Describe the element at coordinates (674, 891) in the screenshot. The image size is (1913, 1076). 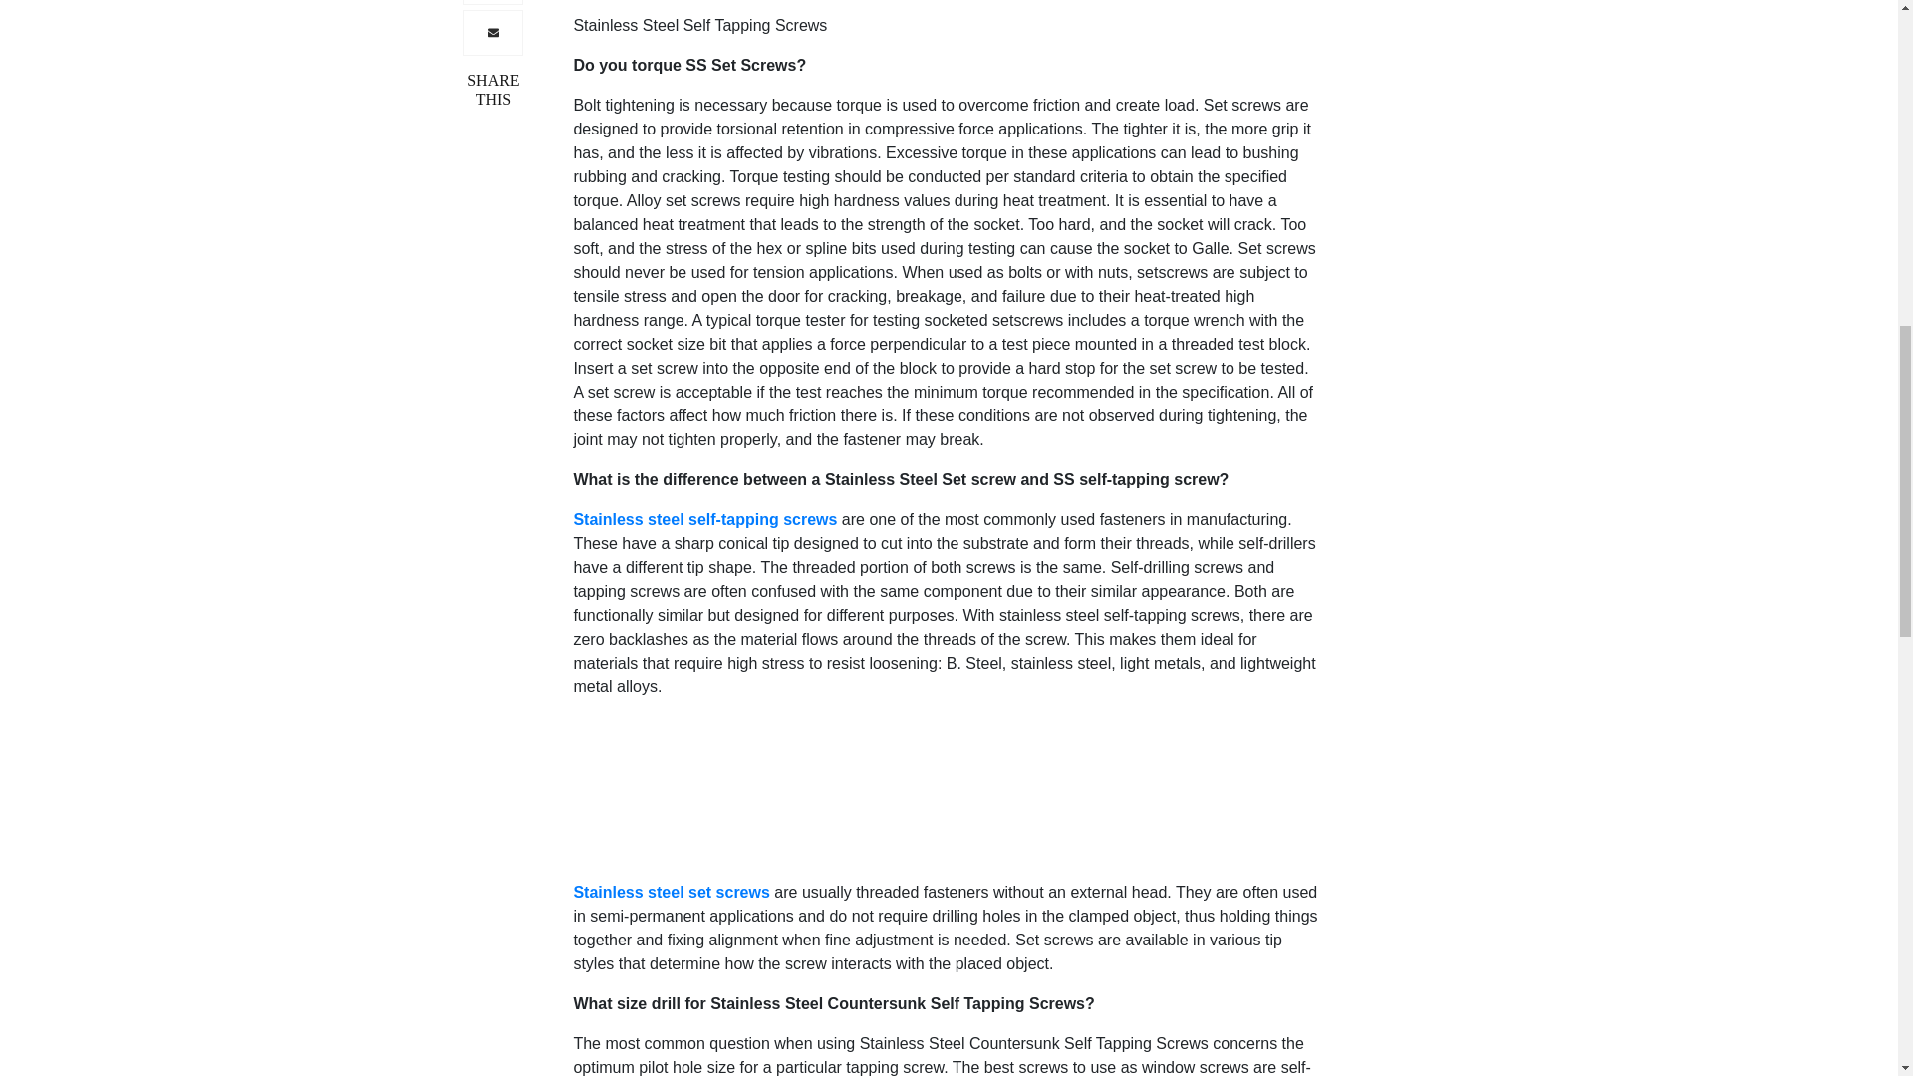
I see `Stainless steel set screws ` at that location.